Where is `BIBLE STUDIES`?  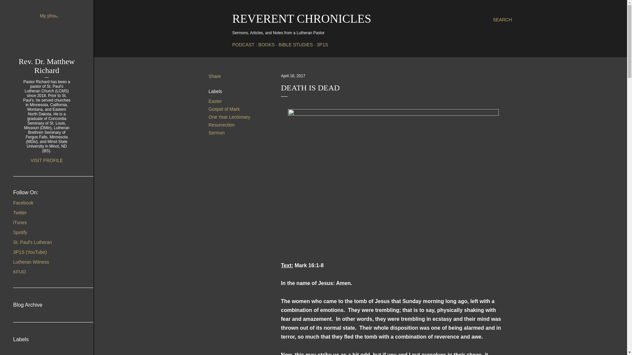 BIBLE STUDIES is located at coordinates (296, 45).